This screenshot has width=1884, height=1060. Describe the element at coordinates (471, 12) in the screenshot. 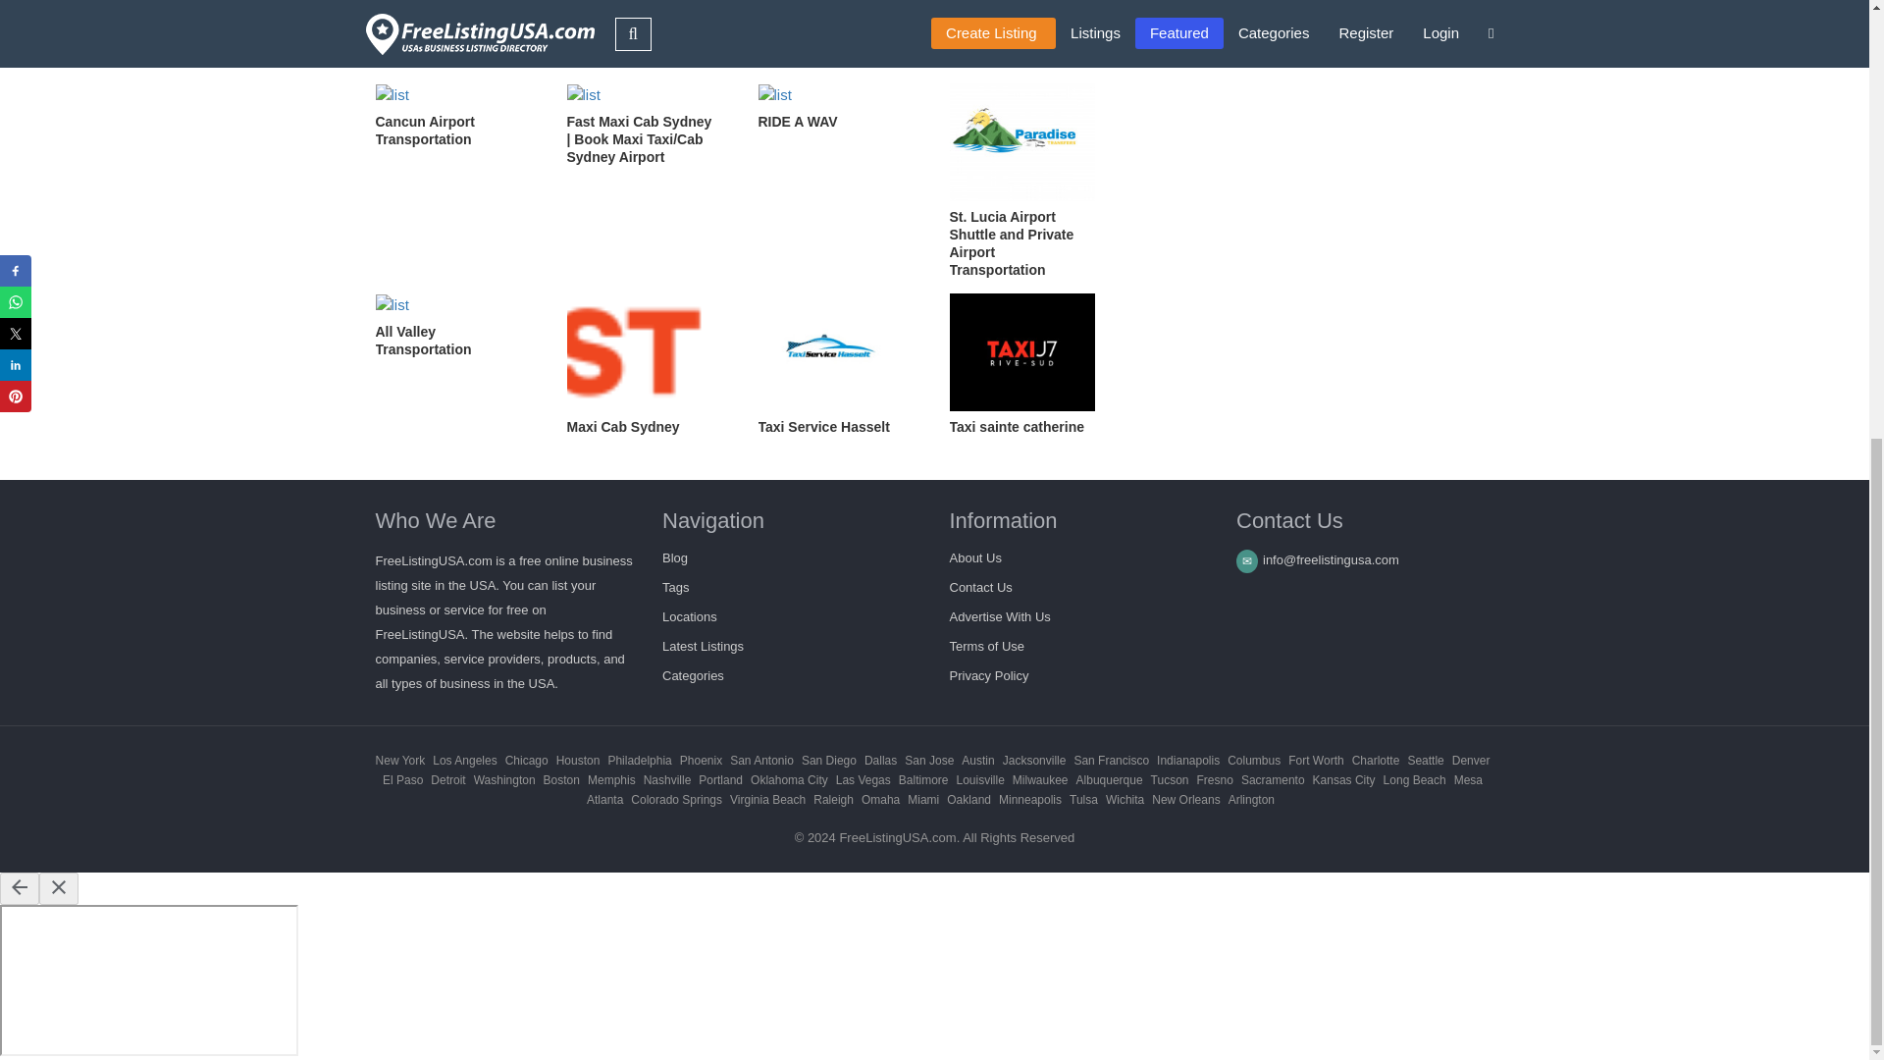

I see `airport transfers` at that location.